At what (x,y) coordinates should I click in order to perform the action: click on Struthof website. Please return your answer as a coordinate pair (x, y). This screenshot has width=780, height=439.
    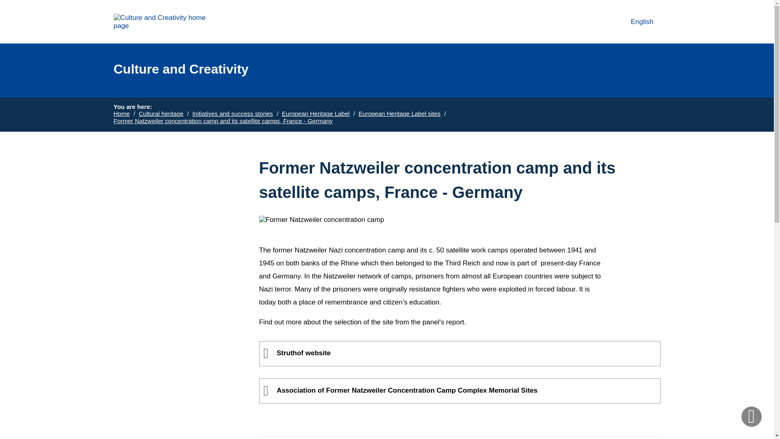
    Looking at the image, I should click on (460, 354).